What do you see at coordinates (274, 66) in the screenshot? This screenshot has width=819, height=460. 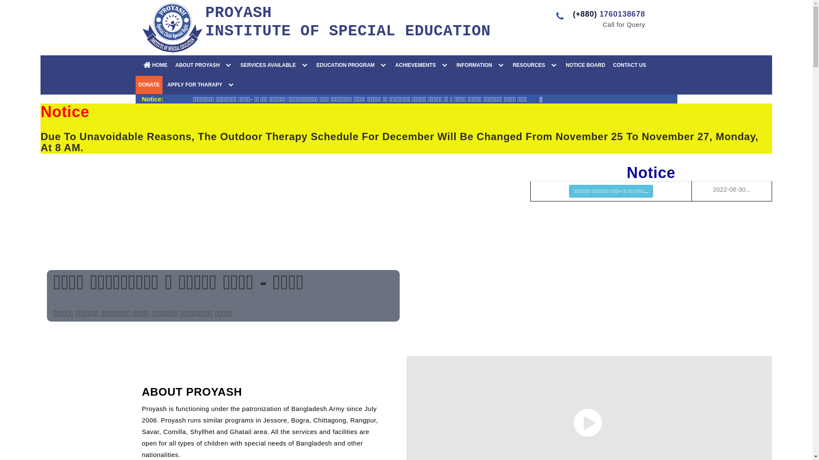 I see `SERVICES AVAILABLE` at bounding box center [274, 66].